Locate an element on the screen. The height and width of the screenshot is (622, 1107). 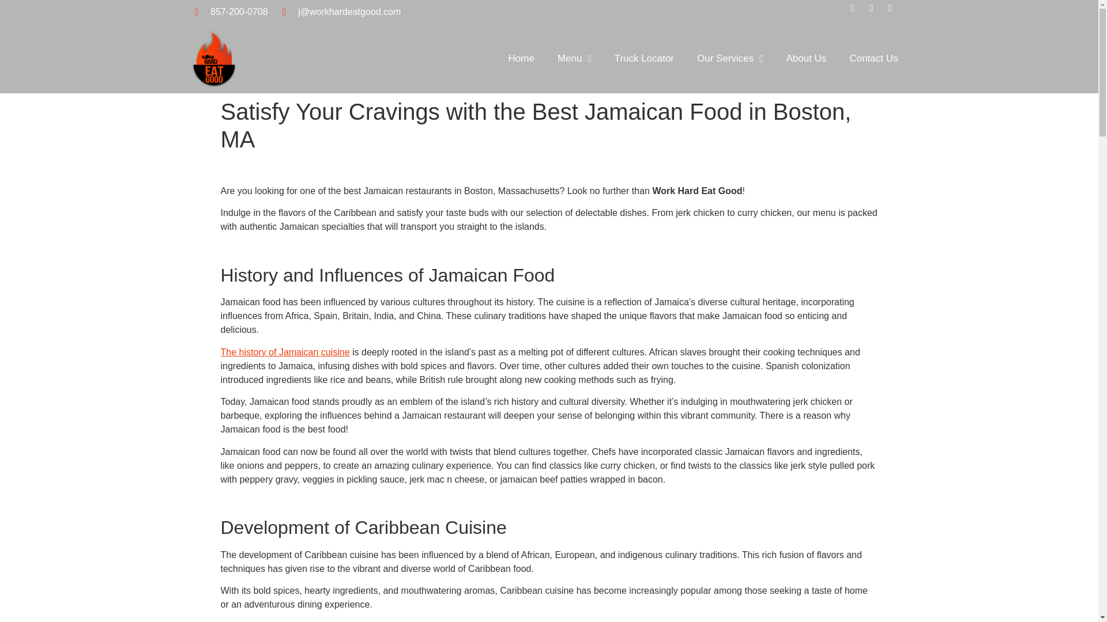
857-200-0708 is located at coordinates (231, 12).